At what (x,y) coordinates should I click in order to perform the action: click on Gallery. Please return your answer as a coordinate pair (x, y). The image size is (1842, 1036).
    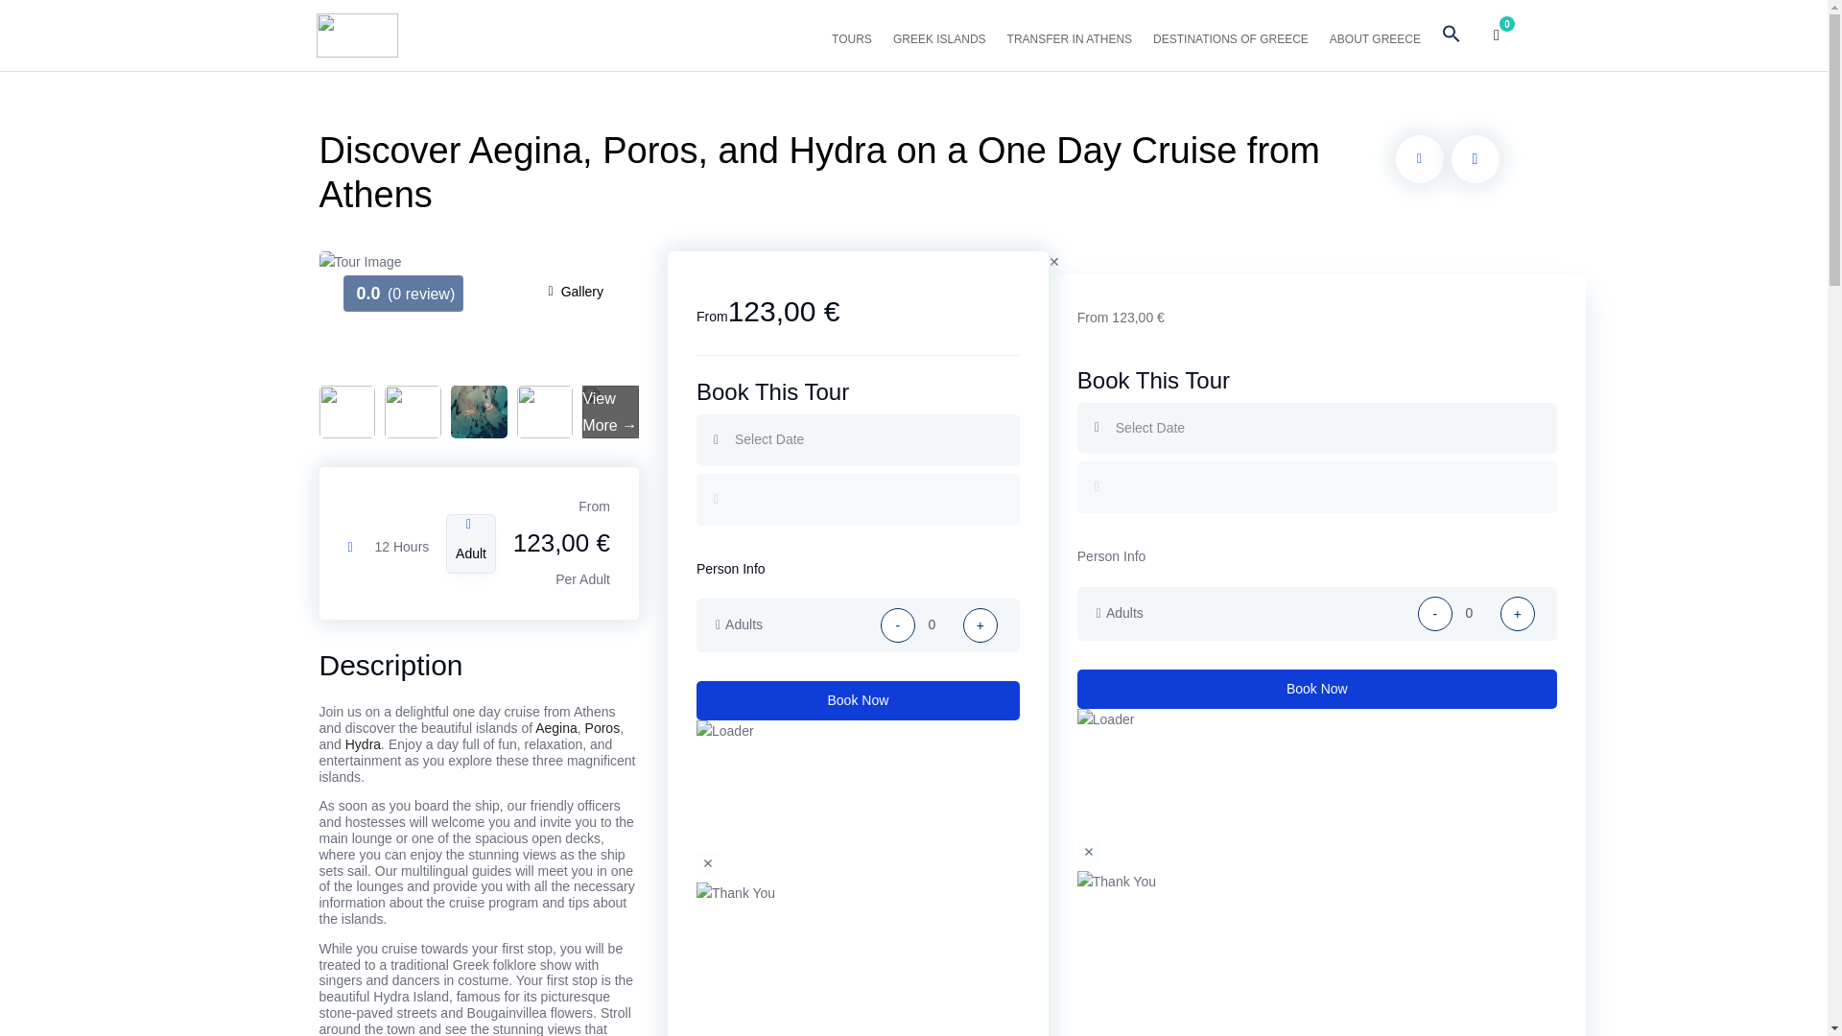
    Looking at the image, I should click on (576, 292).